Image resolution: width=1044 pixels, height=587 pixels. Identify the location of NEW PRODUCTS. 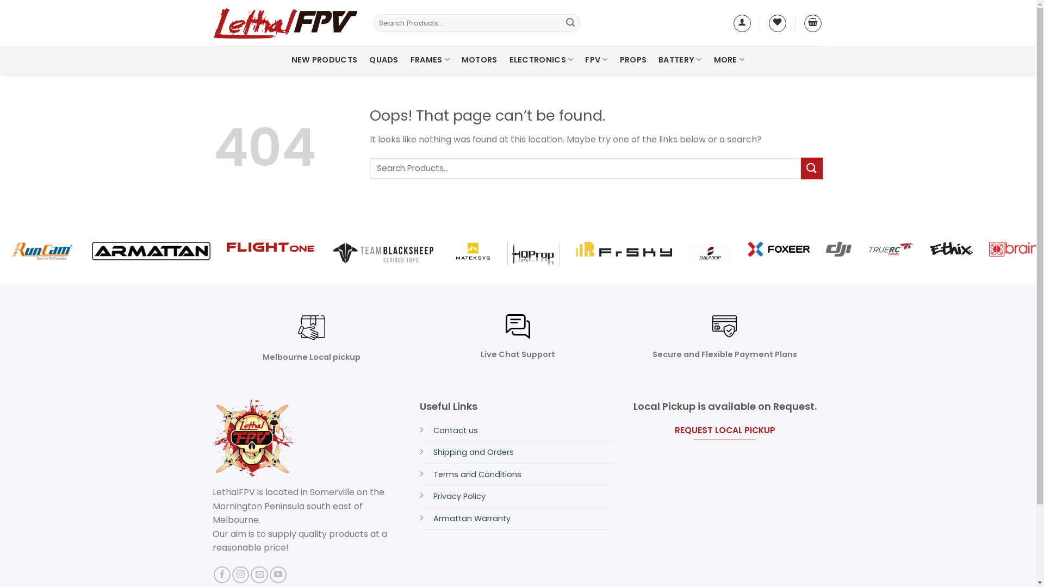
(324, 60).